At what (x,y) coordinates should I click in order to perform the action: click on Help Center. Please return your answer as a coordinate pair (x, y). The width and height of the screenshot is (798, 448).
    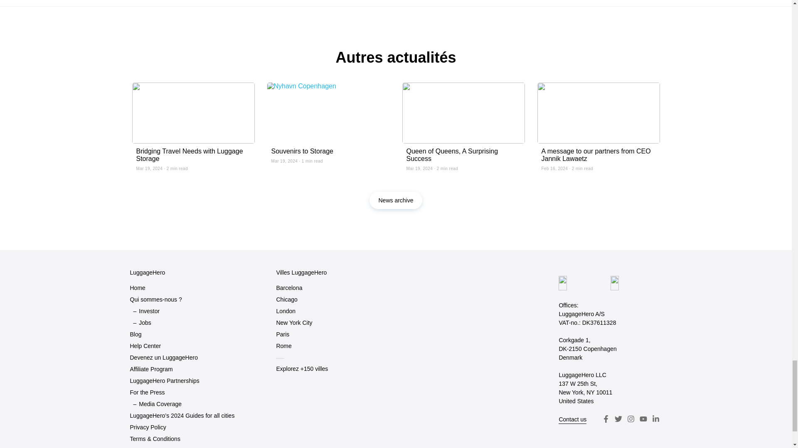
    Looking at the image, I should click on (145, 346).